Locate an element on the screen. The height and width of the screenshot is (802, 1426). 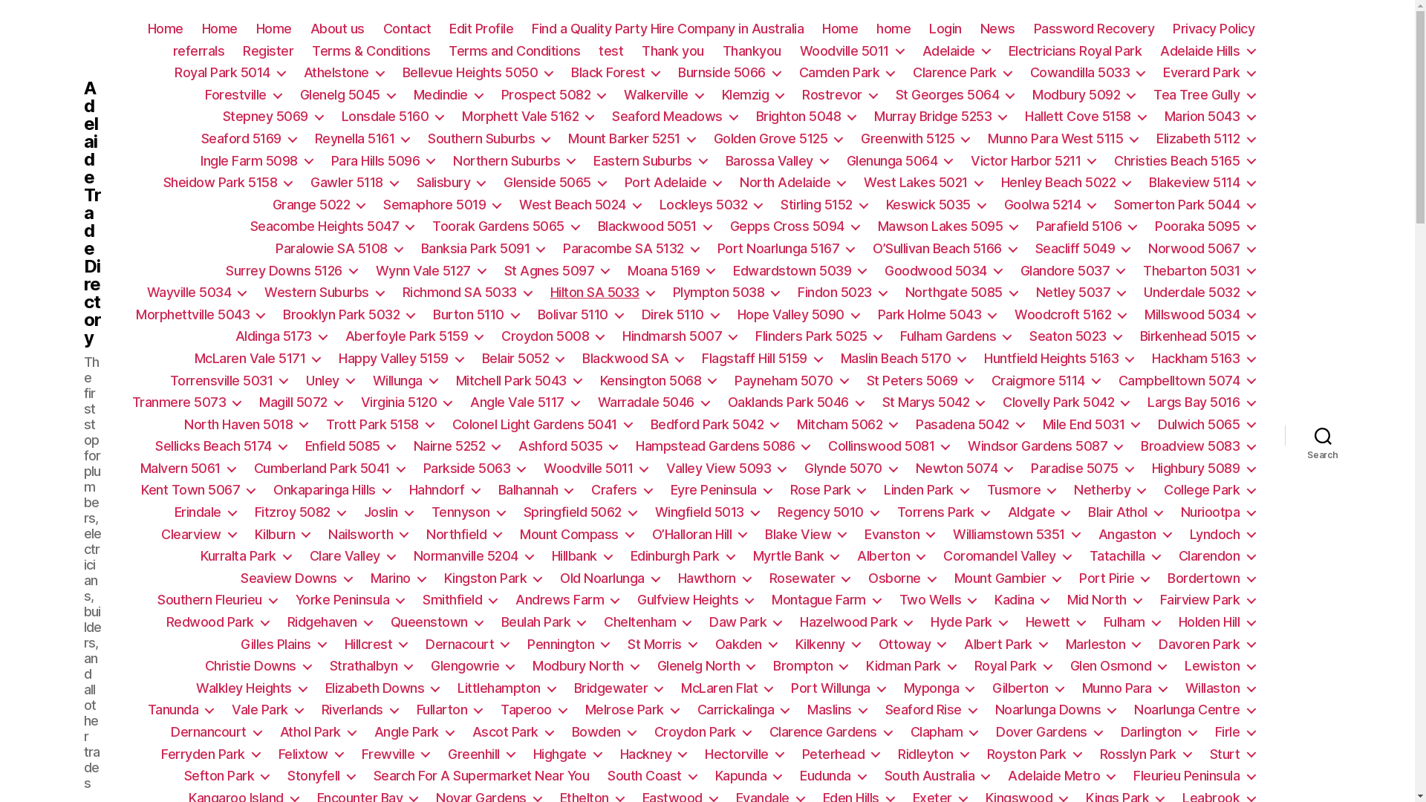
Flinders Park 5025 is located at coordinates (818, 336).